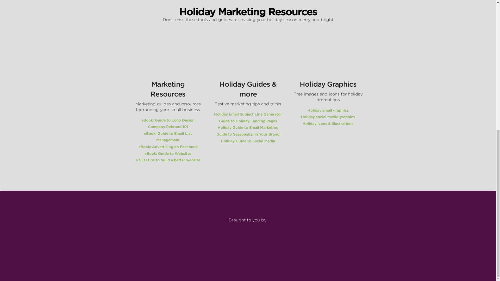 The image size is (500, 281). What do you see at coordinates (168, 147) in the screenshot?
I see `eBook: Advertising on Facebook` at bounding box center [168, 147].